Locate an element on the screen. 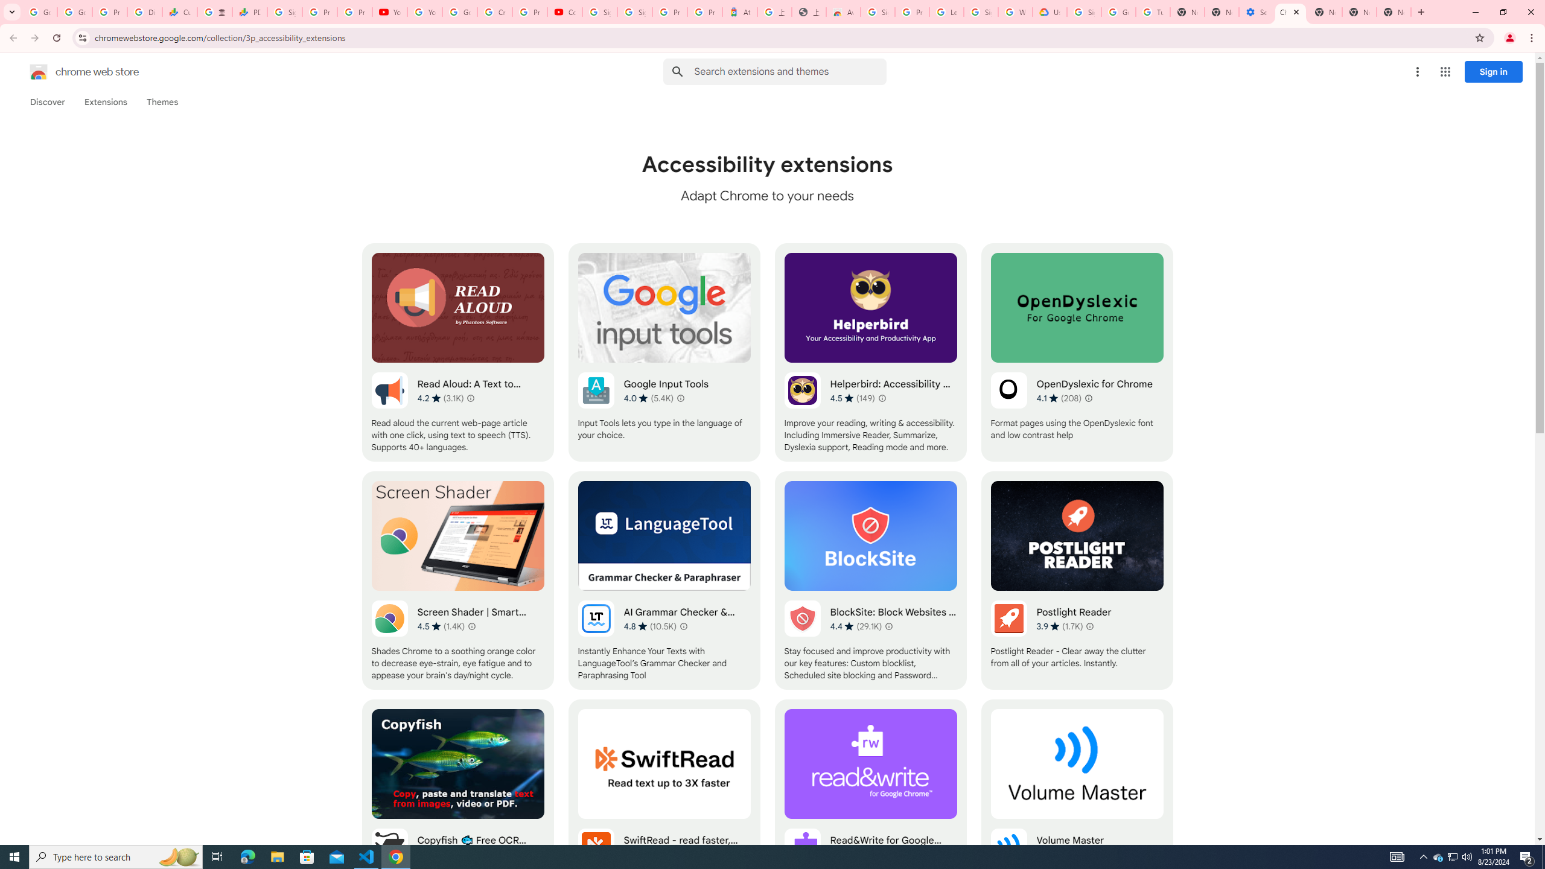 The height and width of the screenshot is (869, 1545). New Tab is located at coordinates (1325, 12).